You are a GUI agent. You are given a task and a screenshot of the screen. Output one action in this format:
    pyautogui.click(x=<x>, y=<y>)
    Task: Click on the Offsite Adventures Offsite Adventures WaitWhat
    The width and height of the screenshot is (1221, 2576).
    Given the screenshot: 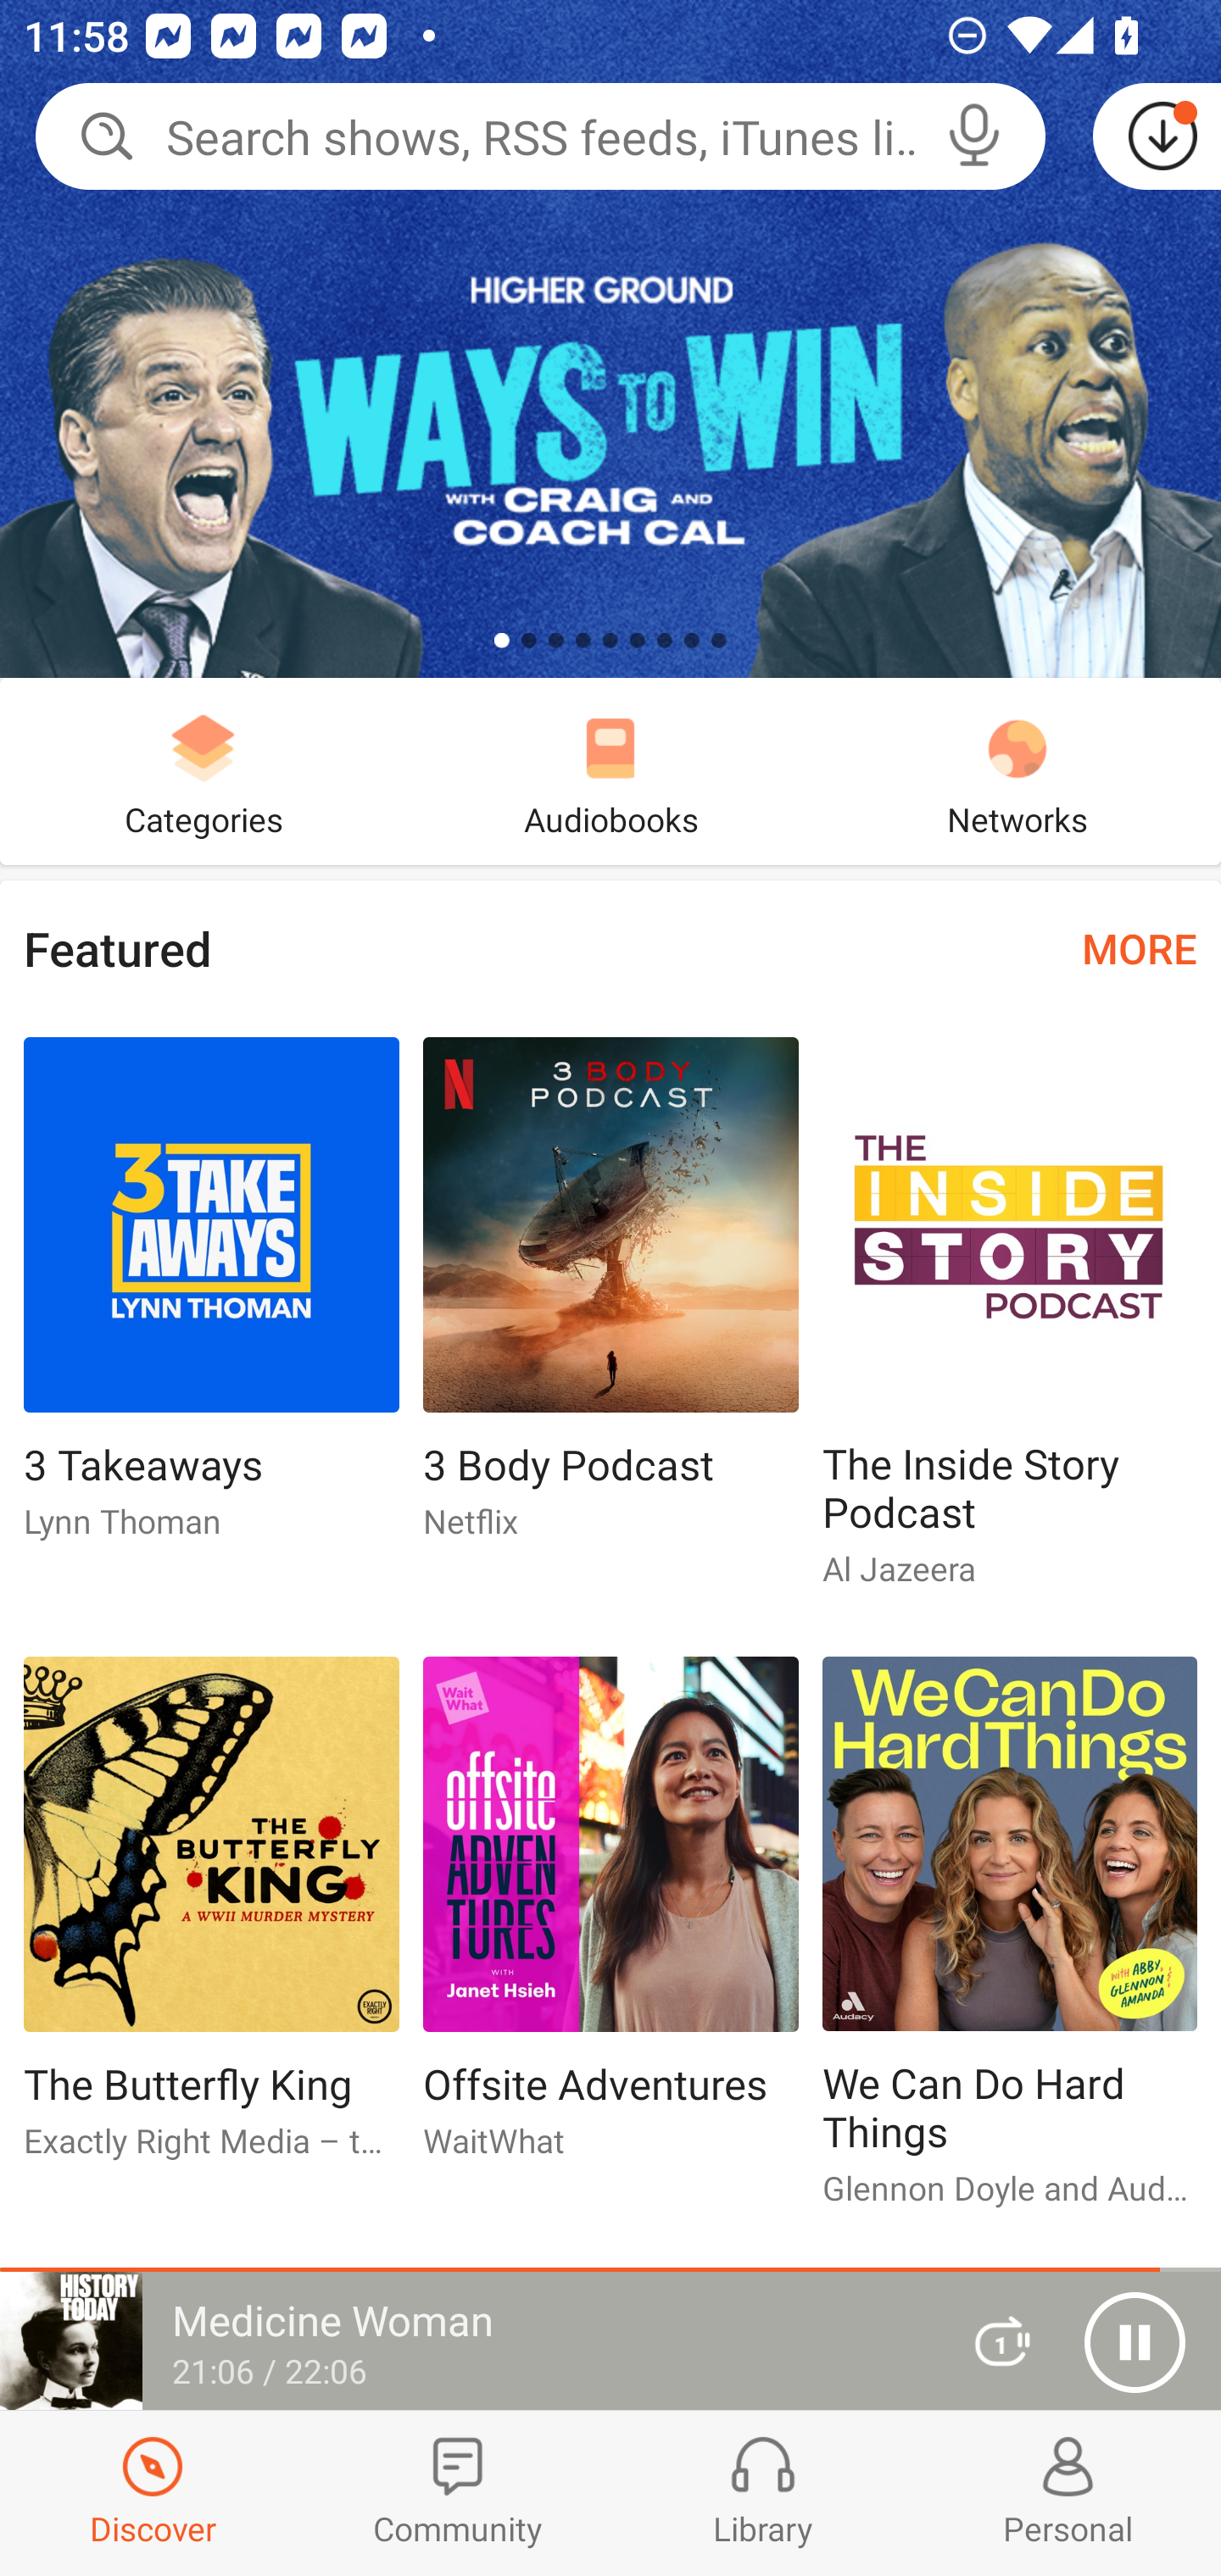 What is the action you would take?
    pyautogui.click(x=610, y=1921)
    